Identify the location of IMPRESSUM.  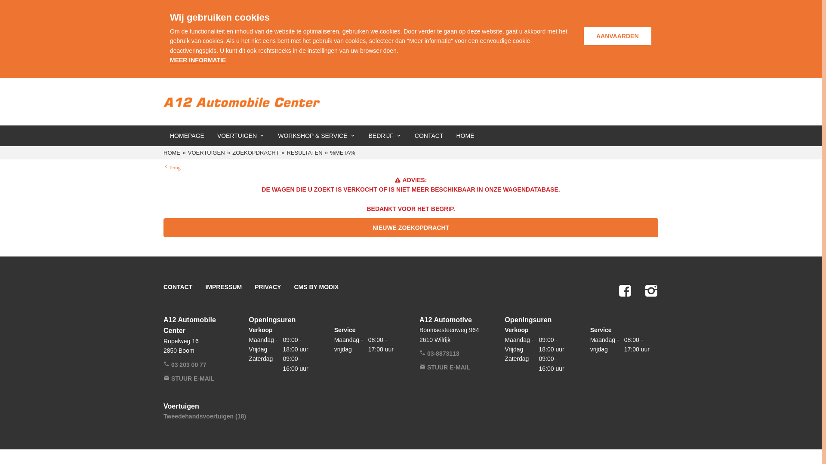
(224, 287).